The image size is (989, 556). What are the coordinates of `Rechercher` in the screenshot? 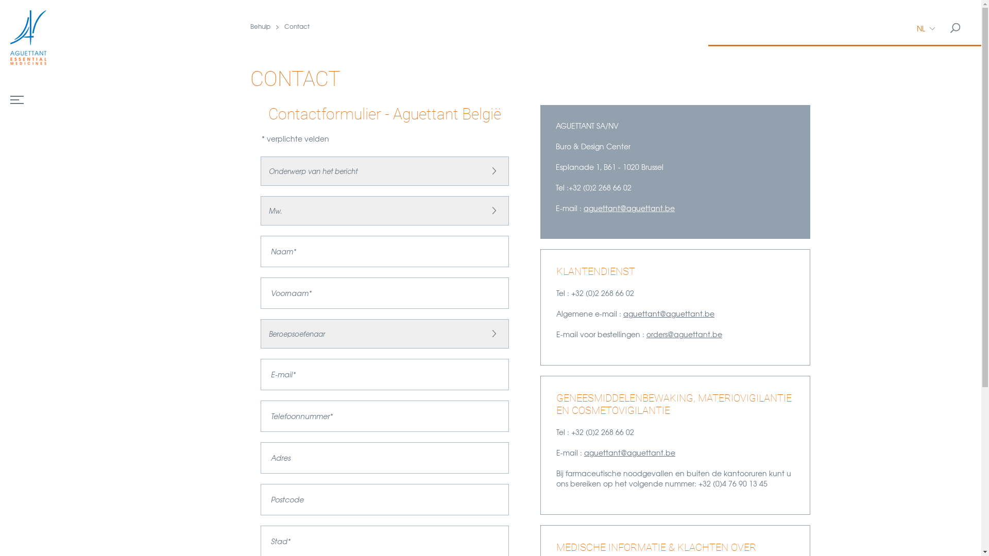 It's located at (956, 28).